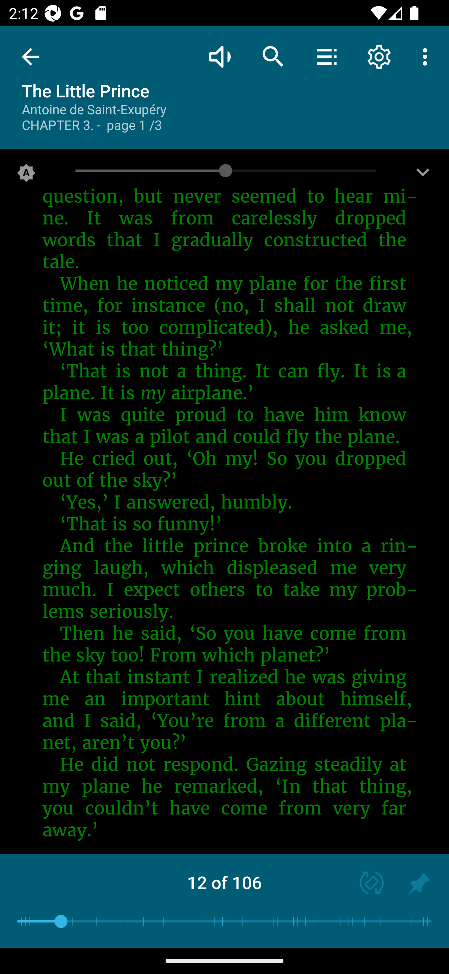 The image size is (449, 974). Describe the element at coordinates (423, 175) in the screenshot. I see `Screen brightness settings` at that location.